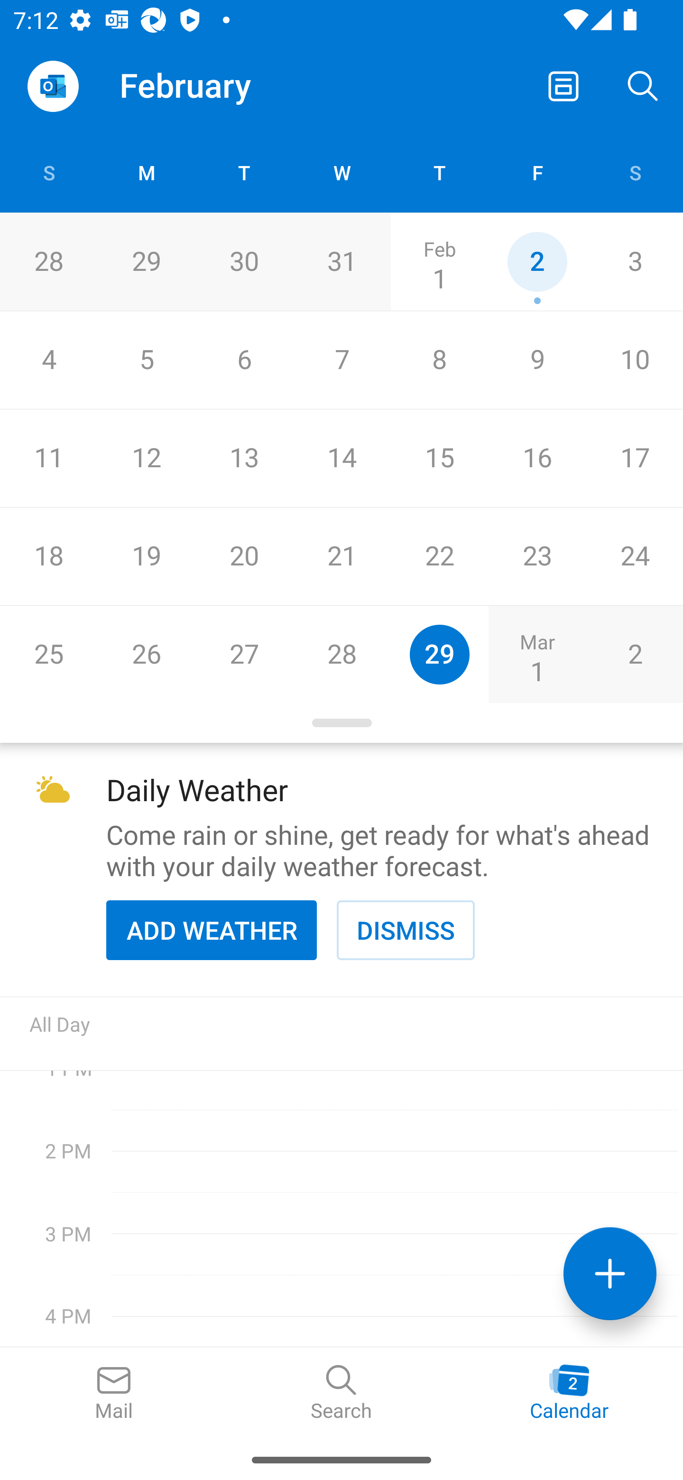 The height and width of the screenshot is (1480, 683). I want to click on Search, so click(341, 1393).